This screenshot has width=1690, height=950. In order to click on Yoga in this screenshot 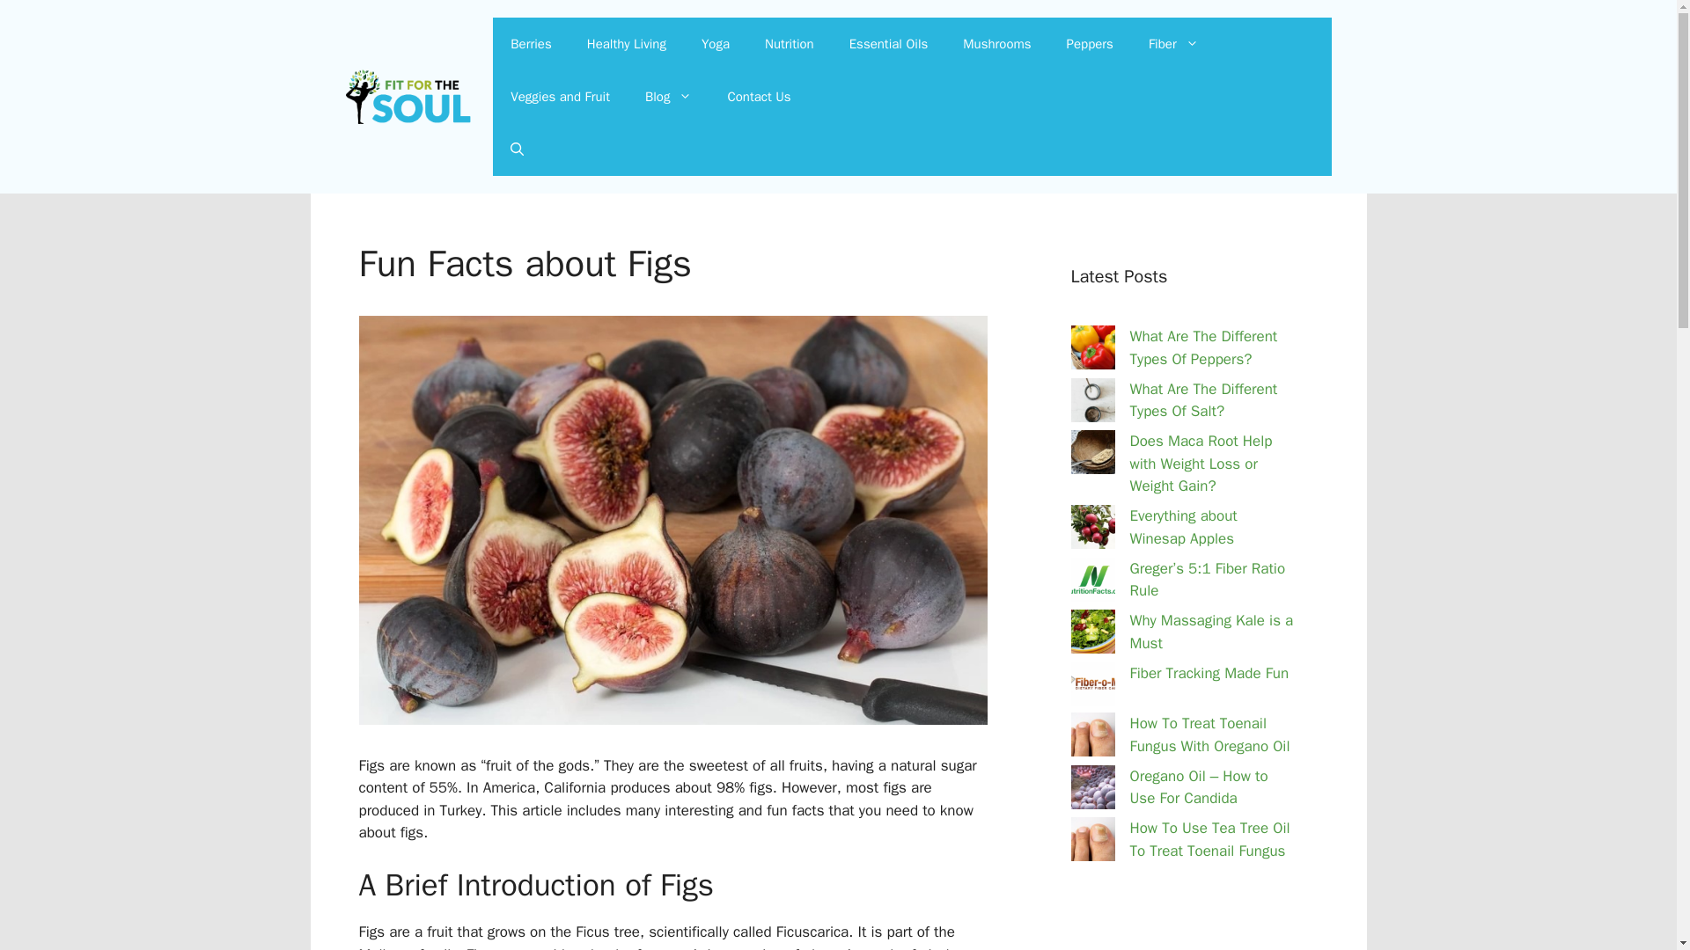, I will do `click(715, 44)`.